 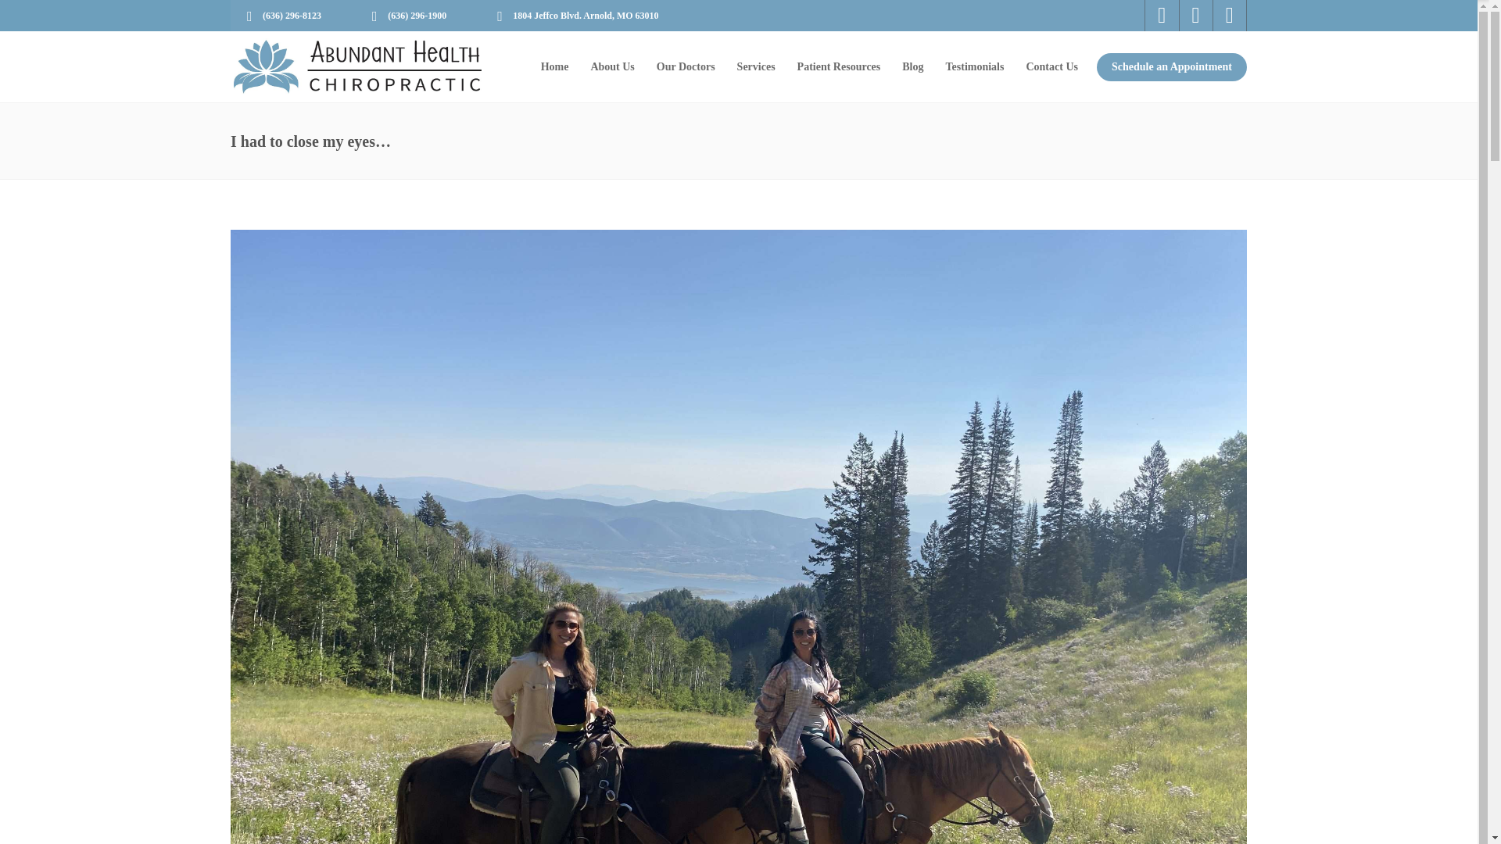 What do you see at coordinates (1168, 66) in the screenshot?
I see `Schedule an Appointment` at bounding box center [1168, 66].